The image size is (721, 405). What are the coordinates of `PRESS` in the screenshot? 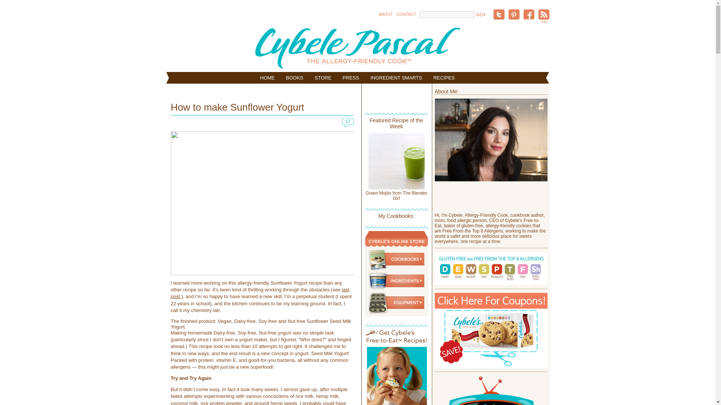 It's located at (351, 78).